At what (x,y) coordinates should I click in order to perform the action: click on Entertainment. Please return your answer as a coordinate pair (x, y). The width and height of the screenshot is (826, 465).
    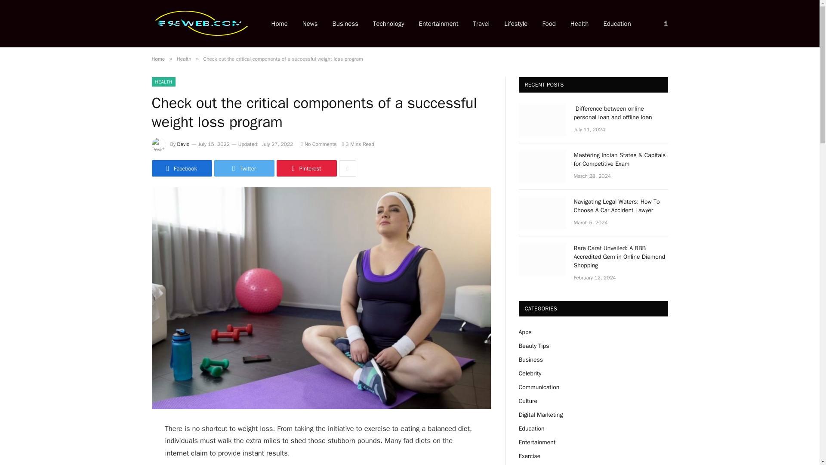
    Looking at the image, I should click on (438, 24).